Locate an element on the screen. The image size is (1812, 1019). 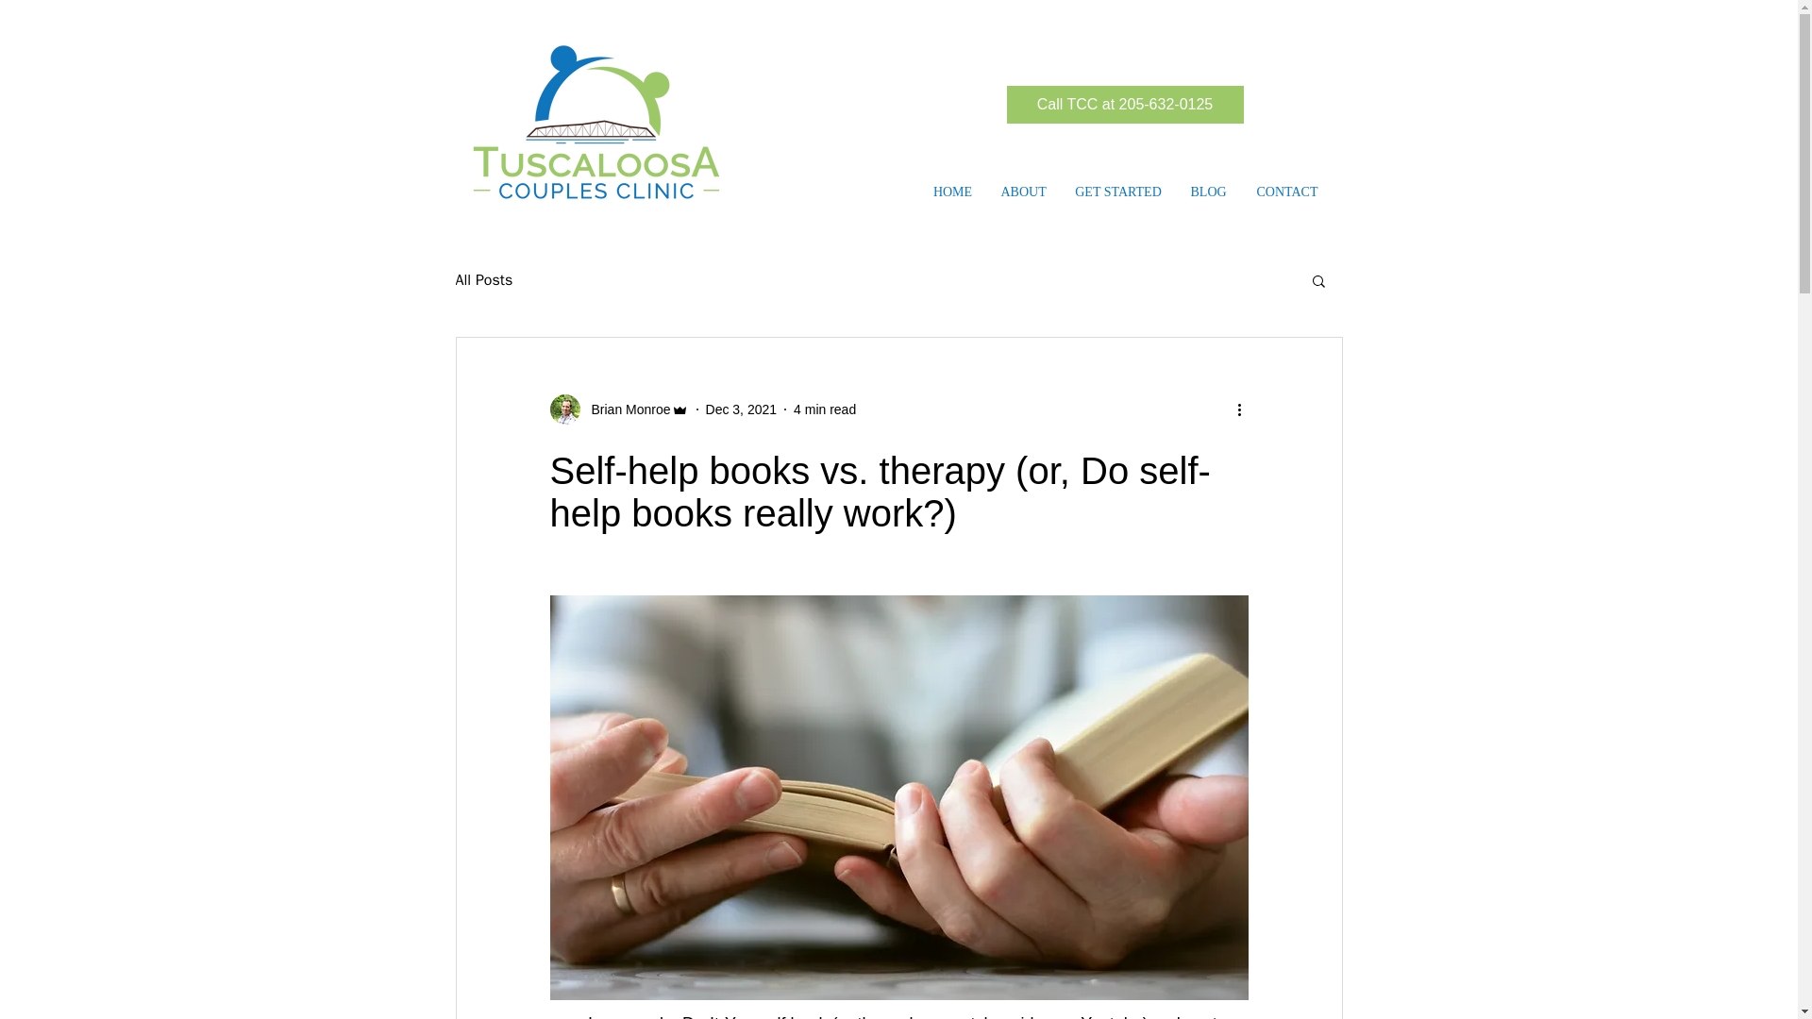
Call TCC at 205-632-0125 is located at coordinates (1124, 104).